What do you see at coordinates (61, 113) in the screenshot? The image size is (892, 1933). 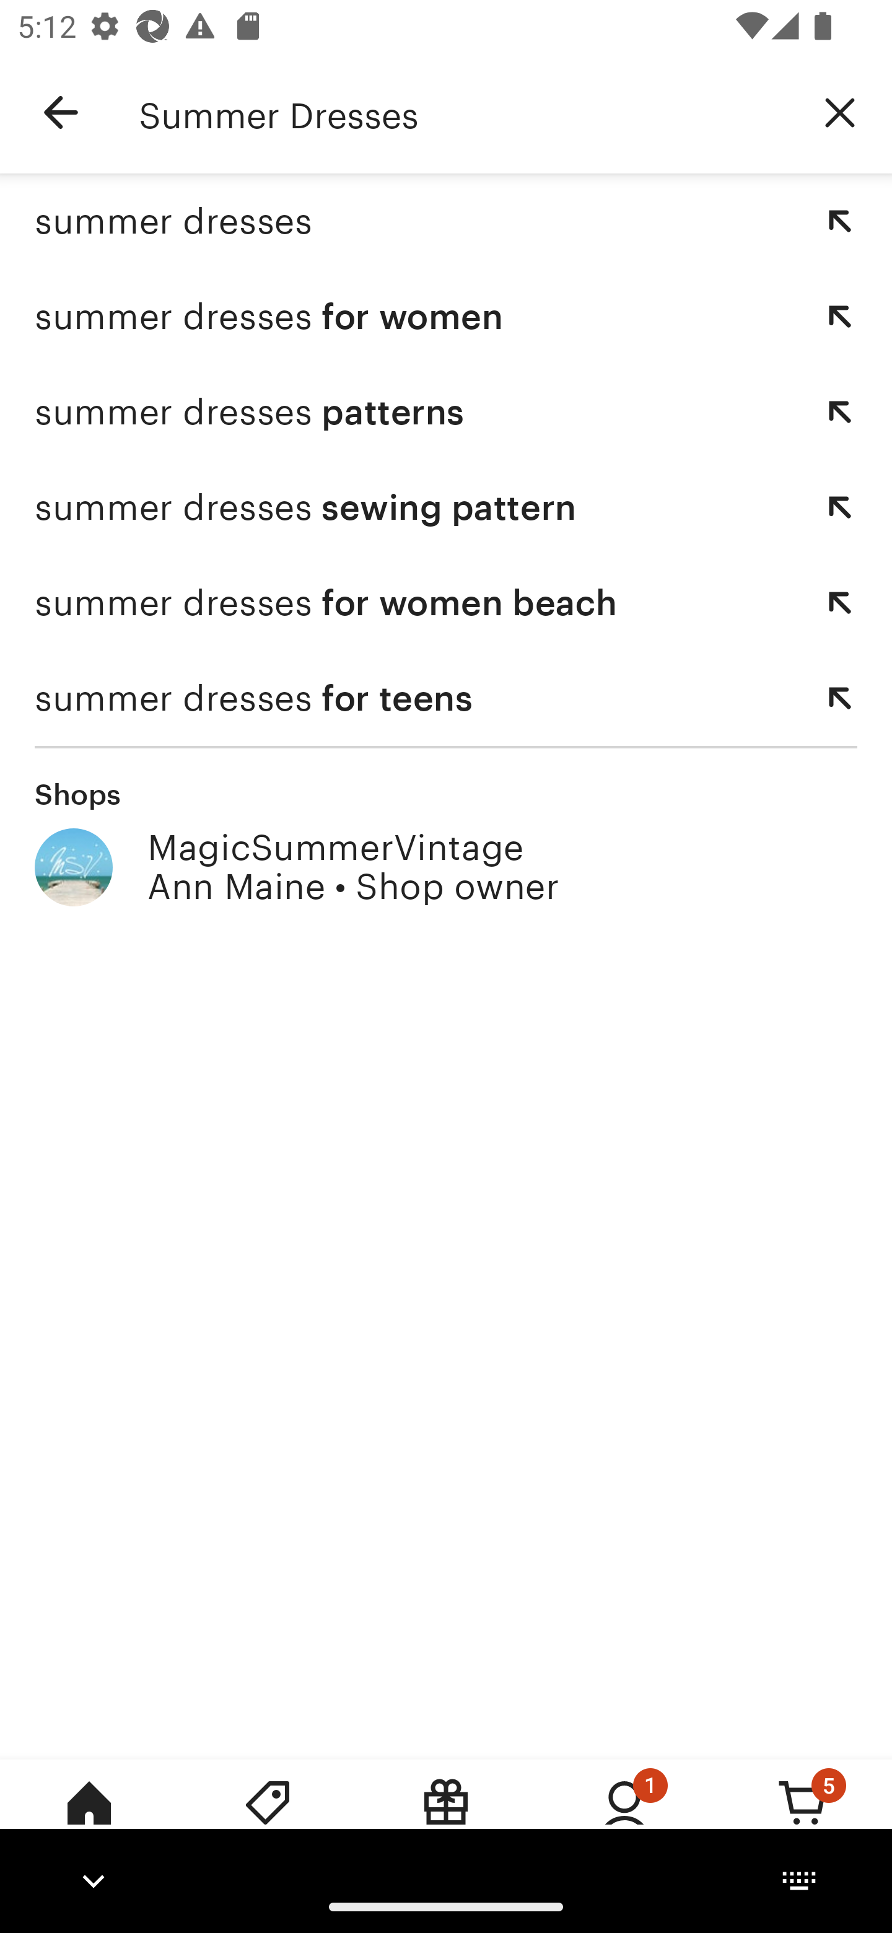 I see `Navigate up` at bounding box center [61, 113].